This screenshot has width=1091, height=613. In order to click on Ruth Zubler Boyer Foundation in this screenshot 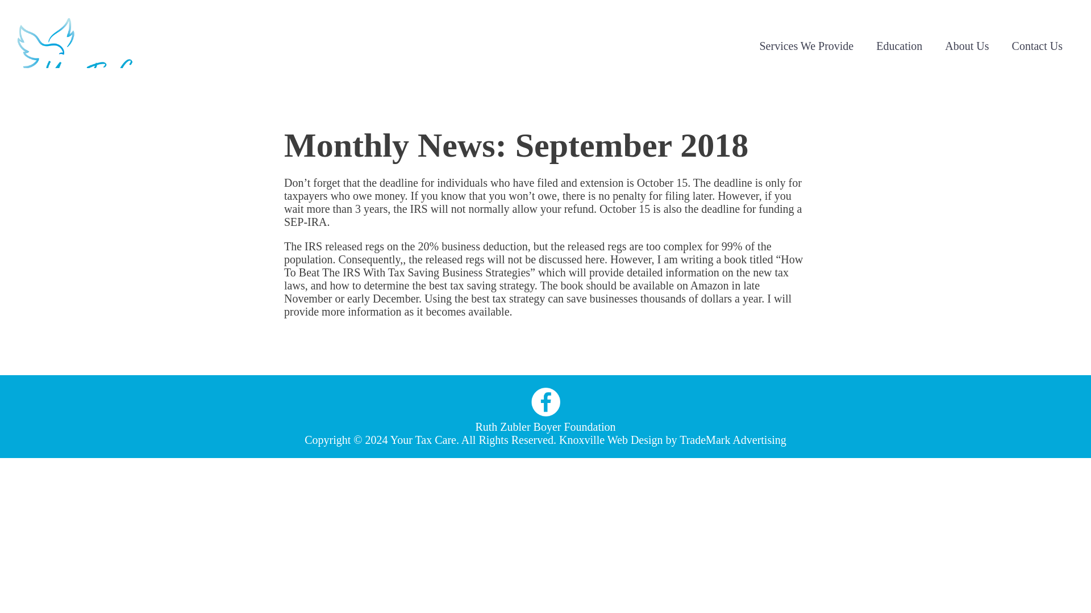, I will do `click(544, 426)`.